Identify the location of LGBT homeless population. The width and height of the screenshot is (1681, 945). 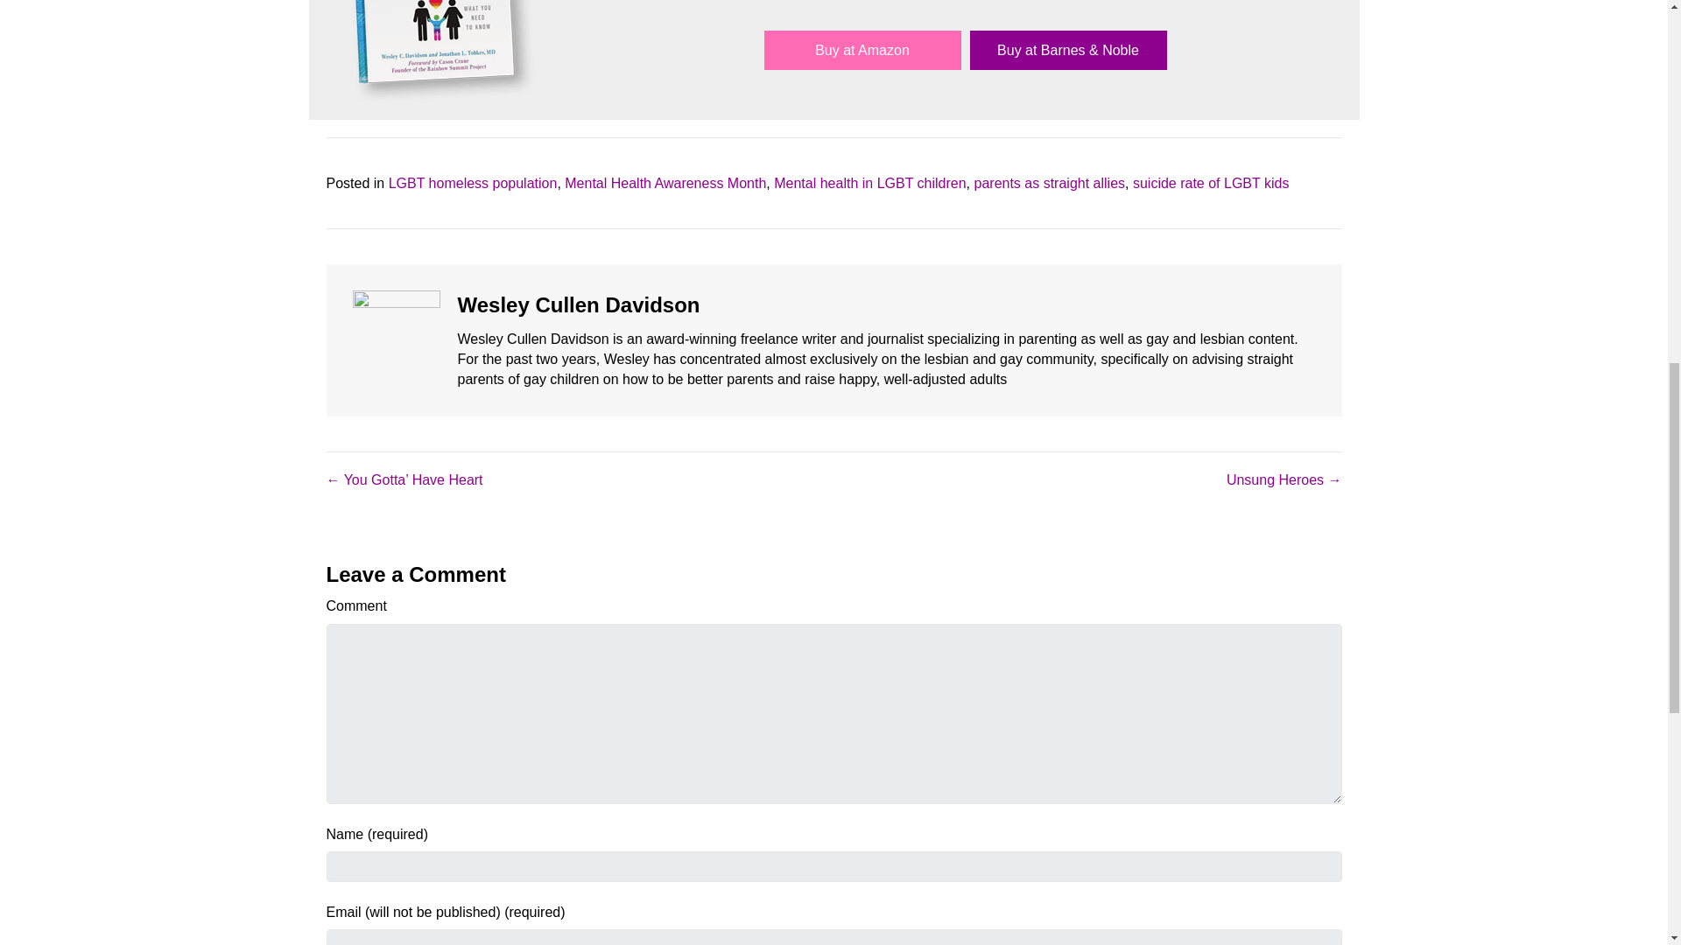
(473, 183).